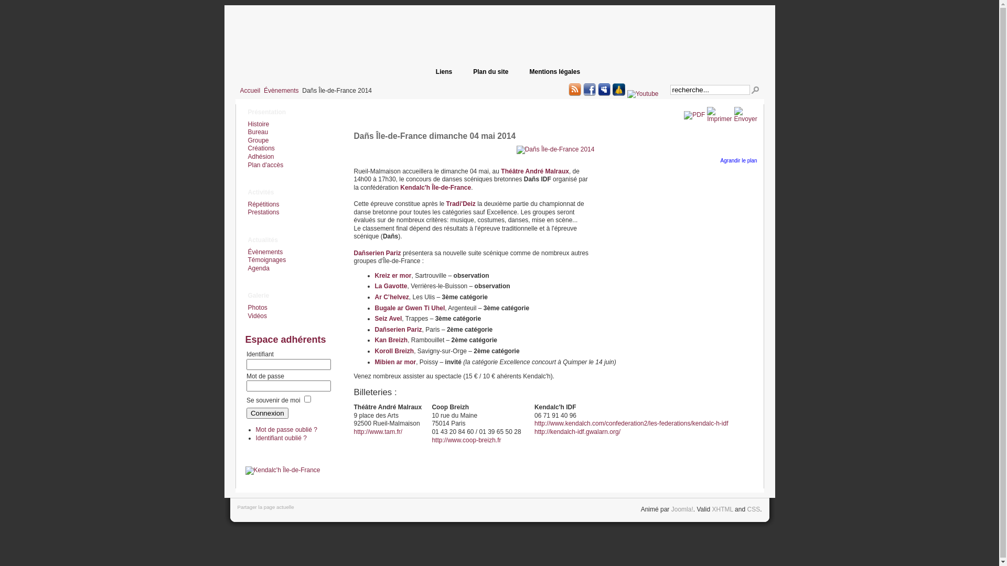 The width and height of the screenshot is (1007, 566). What do you see at coordinates (388, 319) in the screenshot?
I see `Seiz Avel` at bounding box center [388, 319].